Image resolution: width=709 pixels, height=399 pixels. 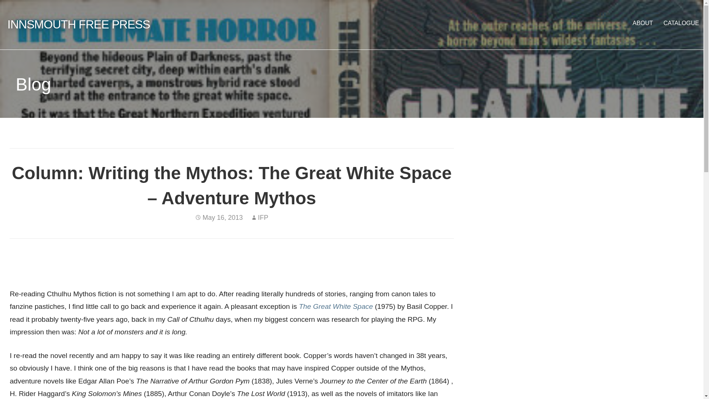 What do you see at coordinates (78, 24) in the screenshot?
I see `INNSMOUTH FREE PRESS` at bounding box center [78, 24].